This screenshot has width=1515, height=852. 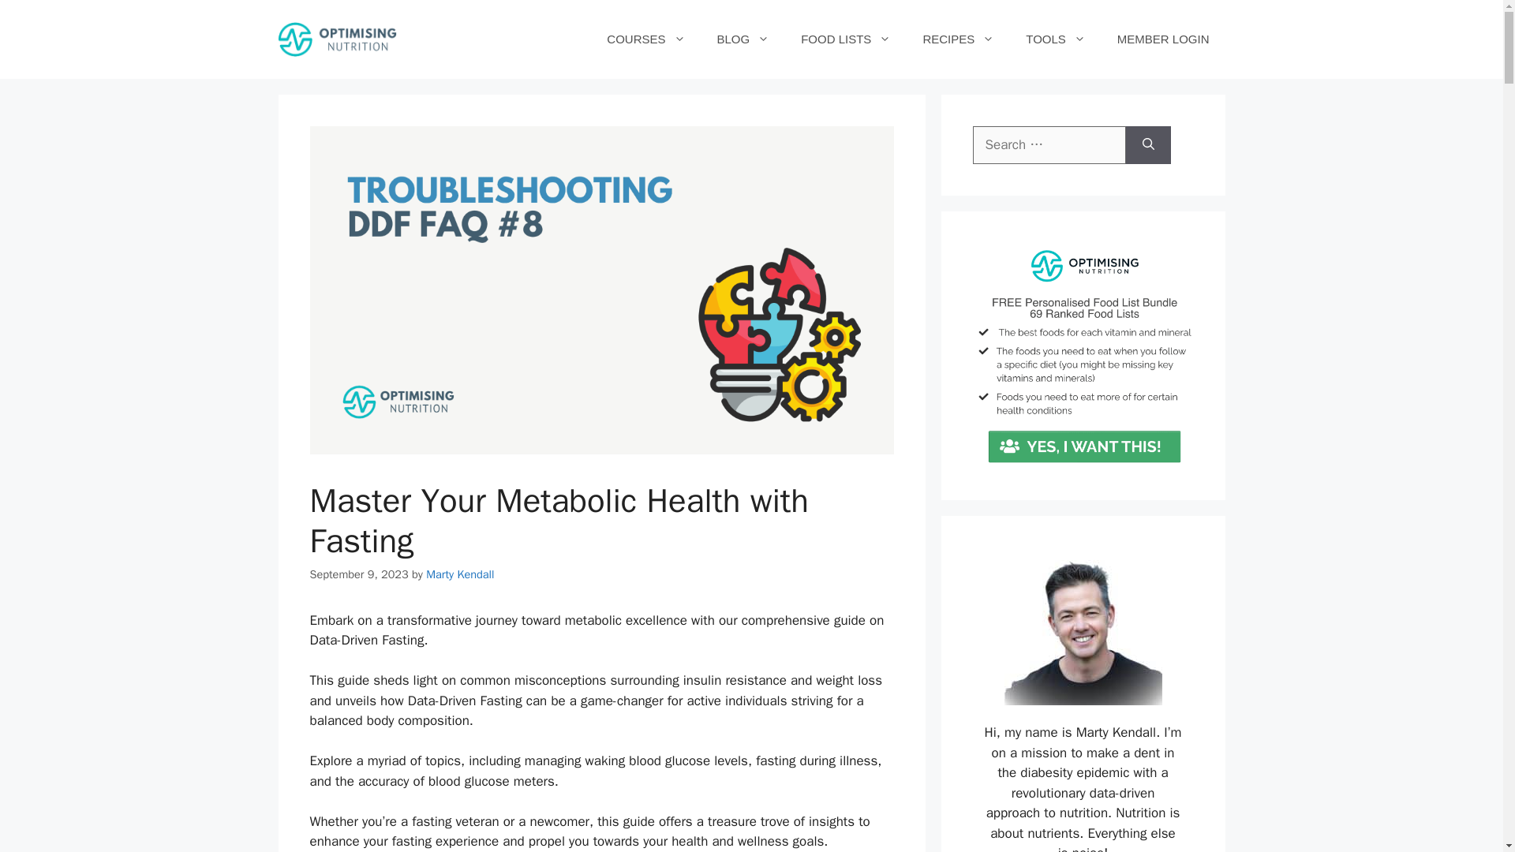 What do you see at coordinates (742, 39) in the screenshot?
I see `BLOG` at bounding box center [742, 39].